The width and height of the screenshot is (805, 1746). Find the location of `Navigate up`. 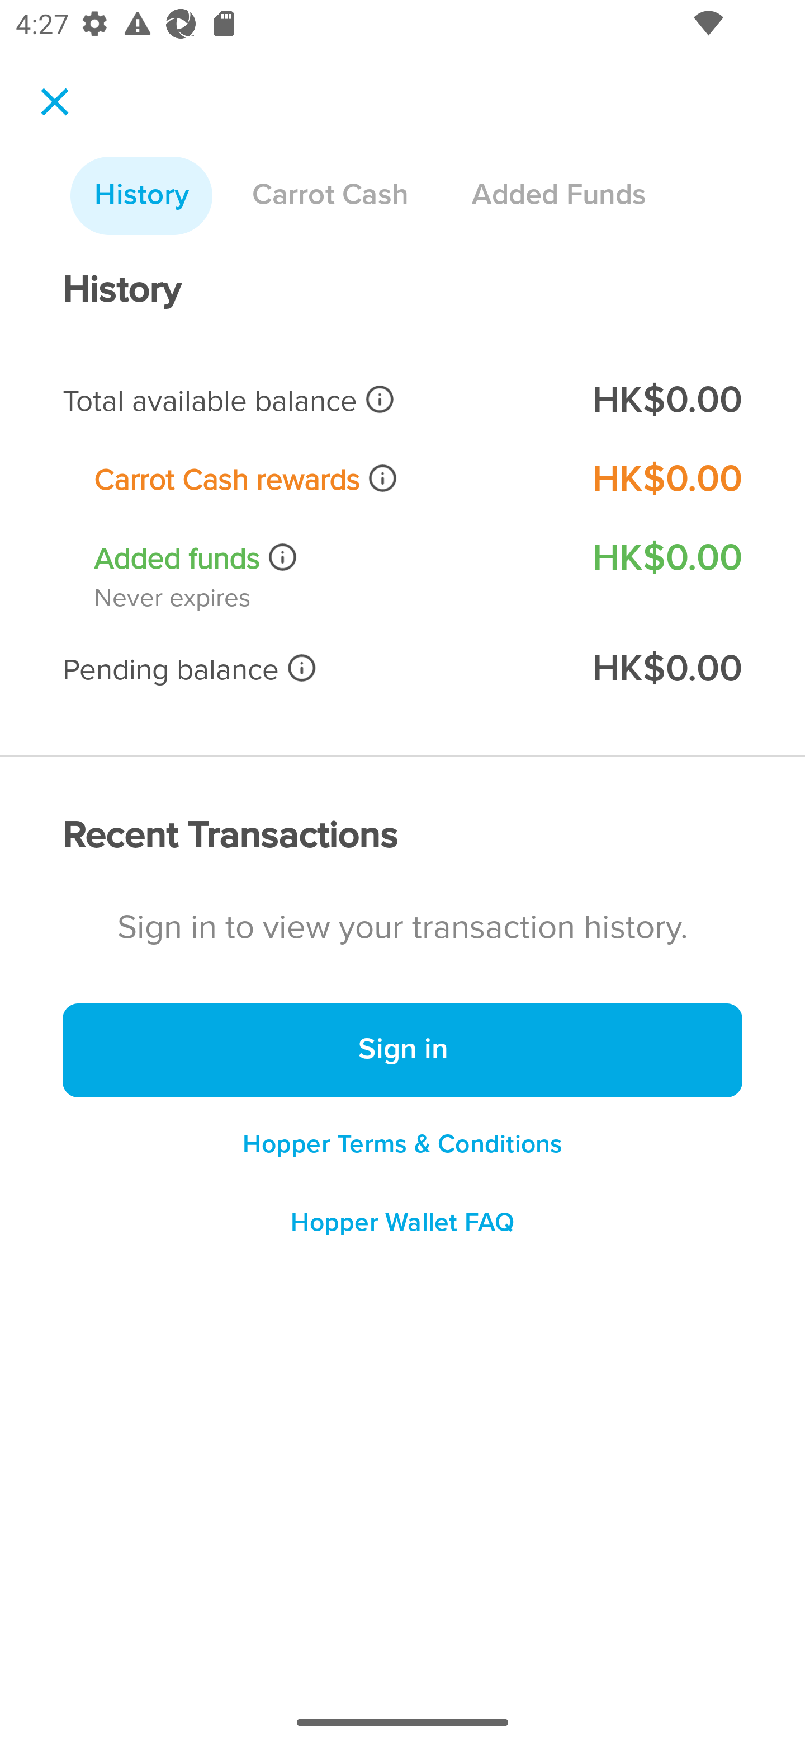

Navigate up is located at coordinates (55, 102).